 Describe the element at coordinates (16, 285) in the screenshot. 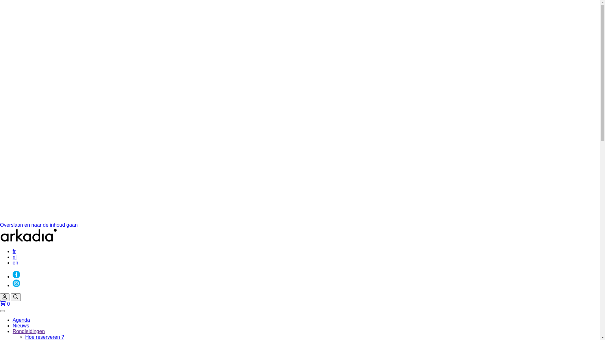

I see `Instagram van Arkadia"` at that location.